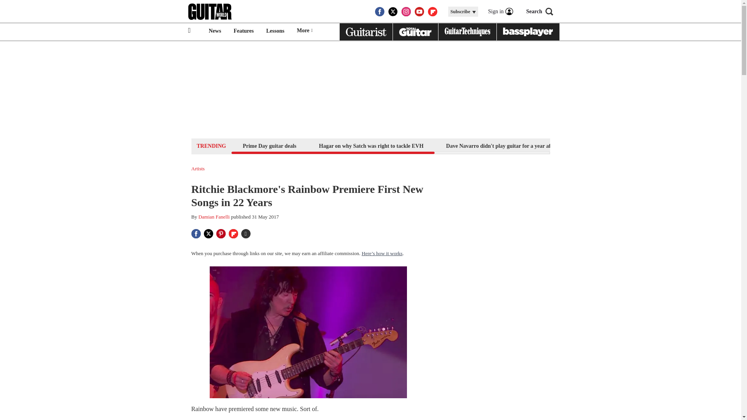 This screenshot has width=747, height=420. What do you see at coordinates (677, 145) in the screenshot?
I see `Kerry King's Beastie Boys solo regret` at bounding box center [677, 145].